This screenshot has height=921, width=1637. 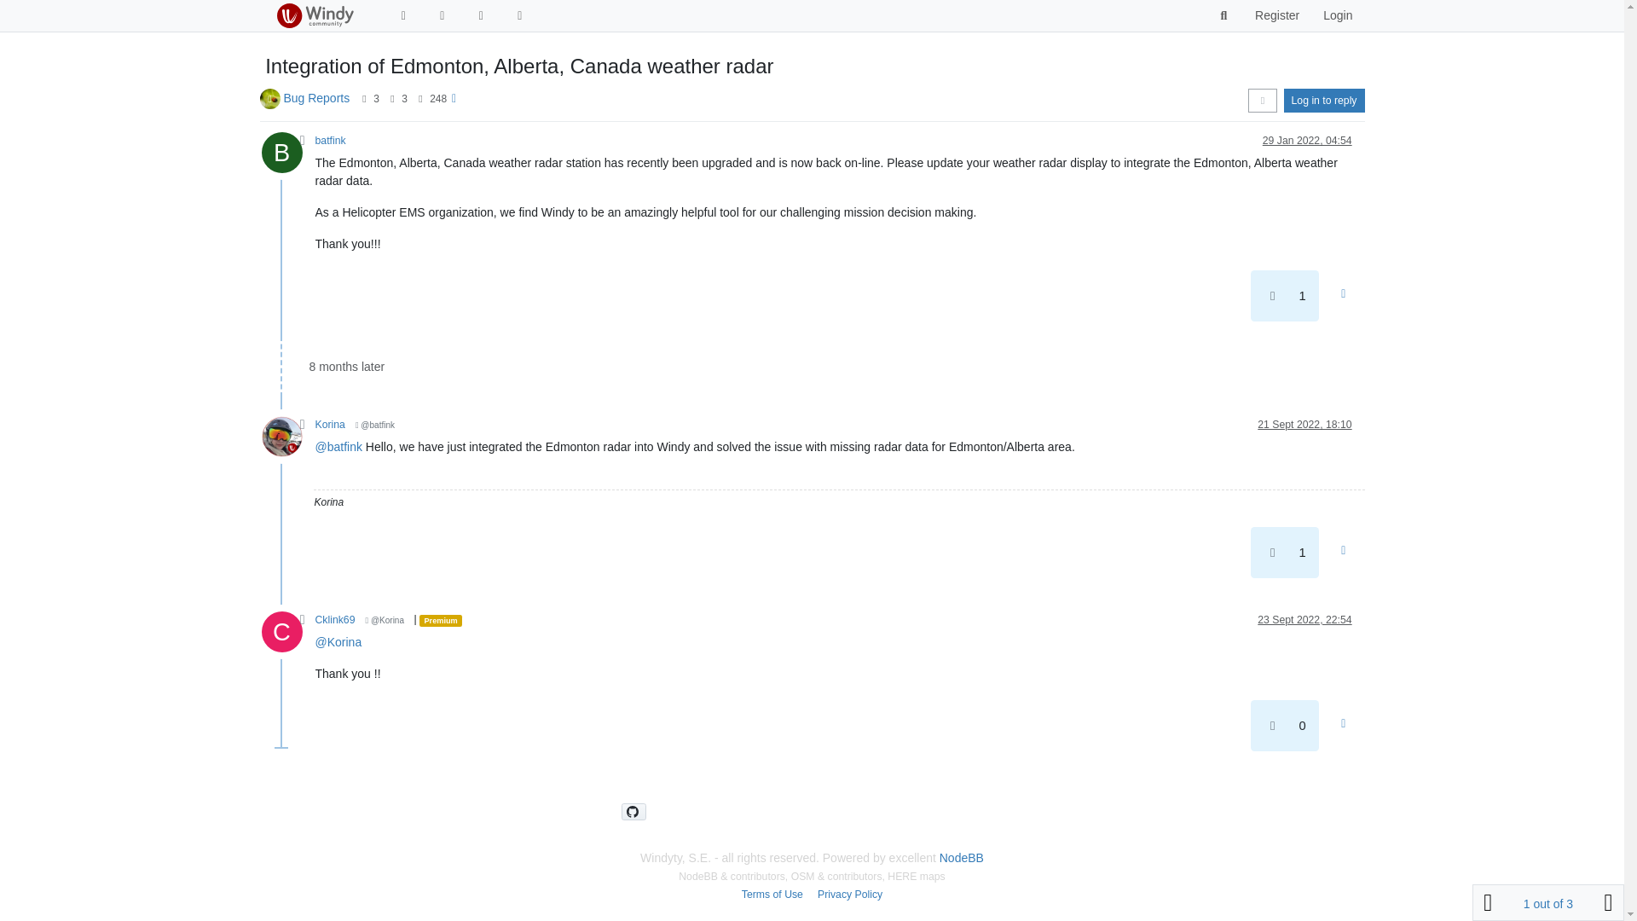 What do you see at coordinates (520, 15) in the screenshot?
I see `Go to windy.com` at bounding box center [520, 15].